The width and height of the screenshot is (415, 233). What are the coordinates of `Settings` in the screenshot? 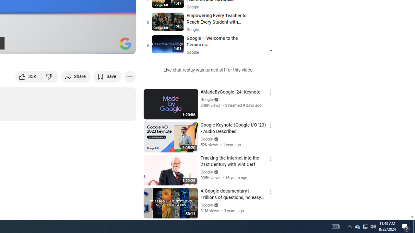 It's located at (77, 46).